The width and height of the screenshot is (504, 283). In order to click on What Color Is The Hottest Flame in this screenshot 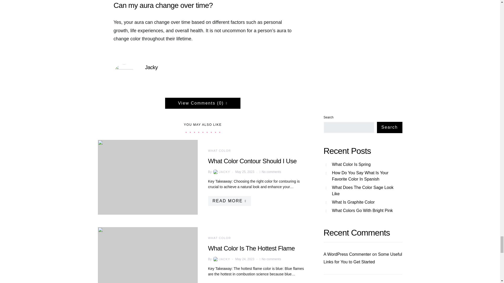, I will do `click(251, 248)`.